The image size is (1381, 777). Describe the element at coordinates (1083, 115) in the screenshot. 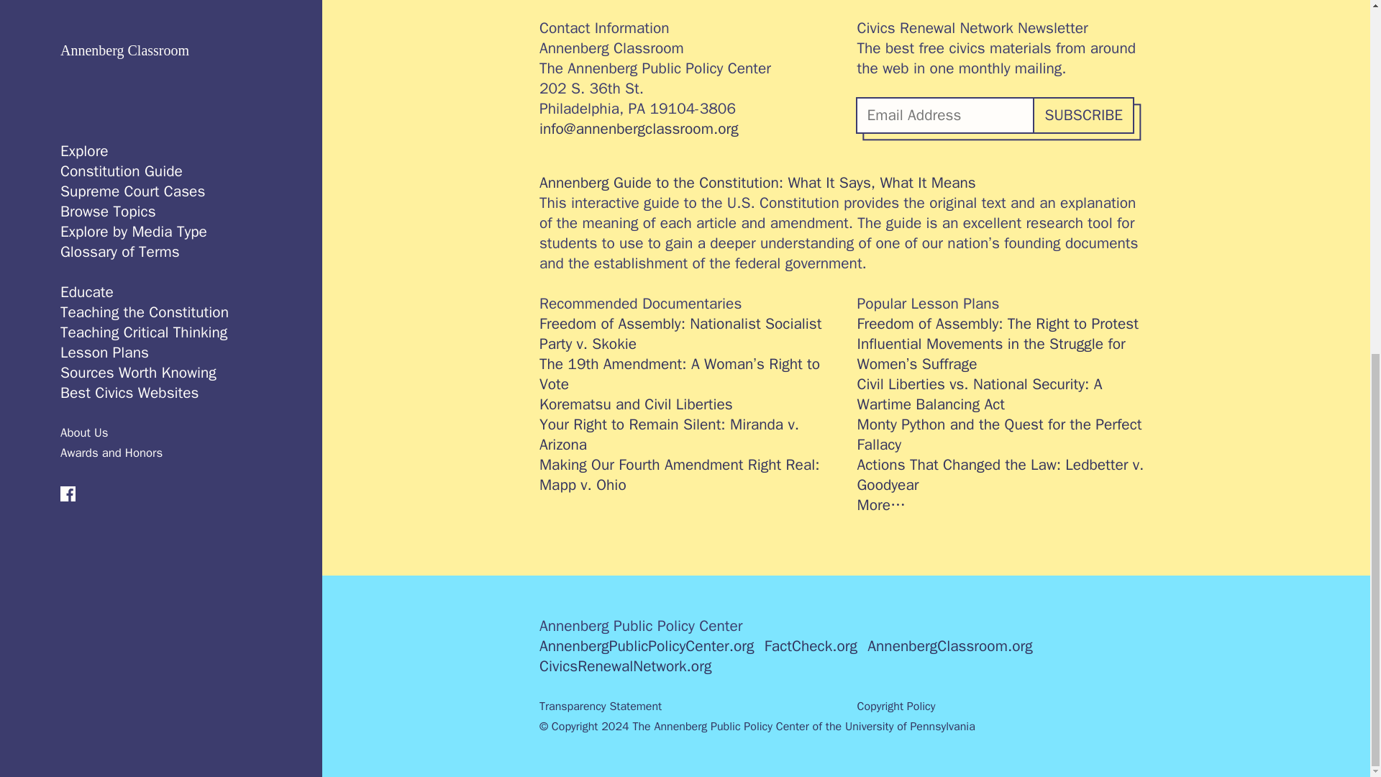

I see `Subscribe` at that location.